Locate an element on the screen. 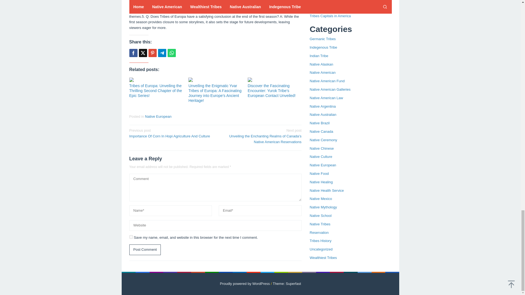  yes is located at coordinates (131, 237).